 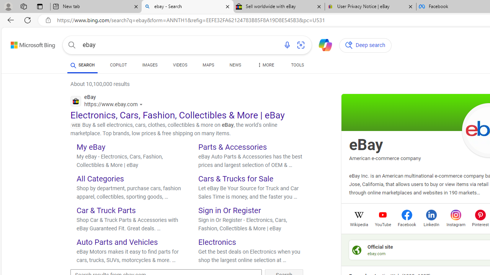 What do you see at coordinates (24, 43) in the screenshot?
I see `Skip to content` at bounding box center [24, 43].